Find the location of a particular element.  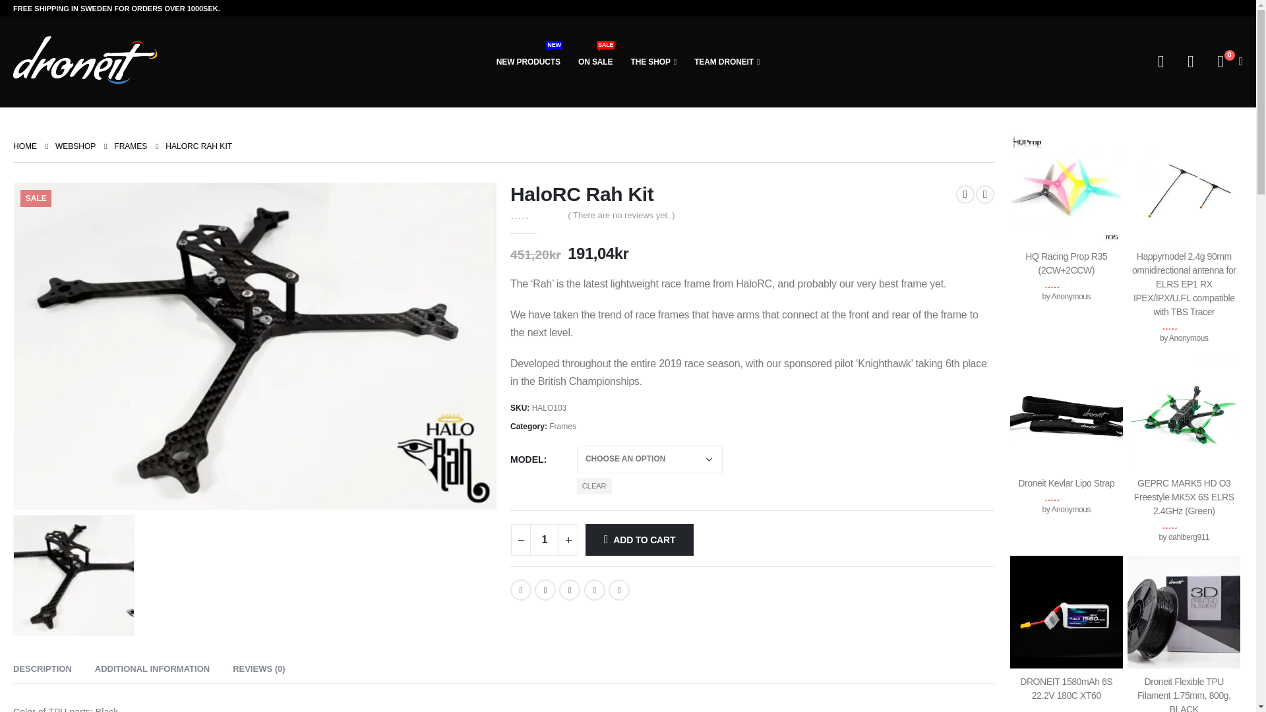

Email is located at coordinates (521, 590).